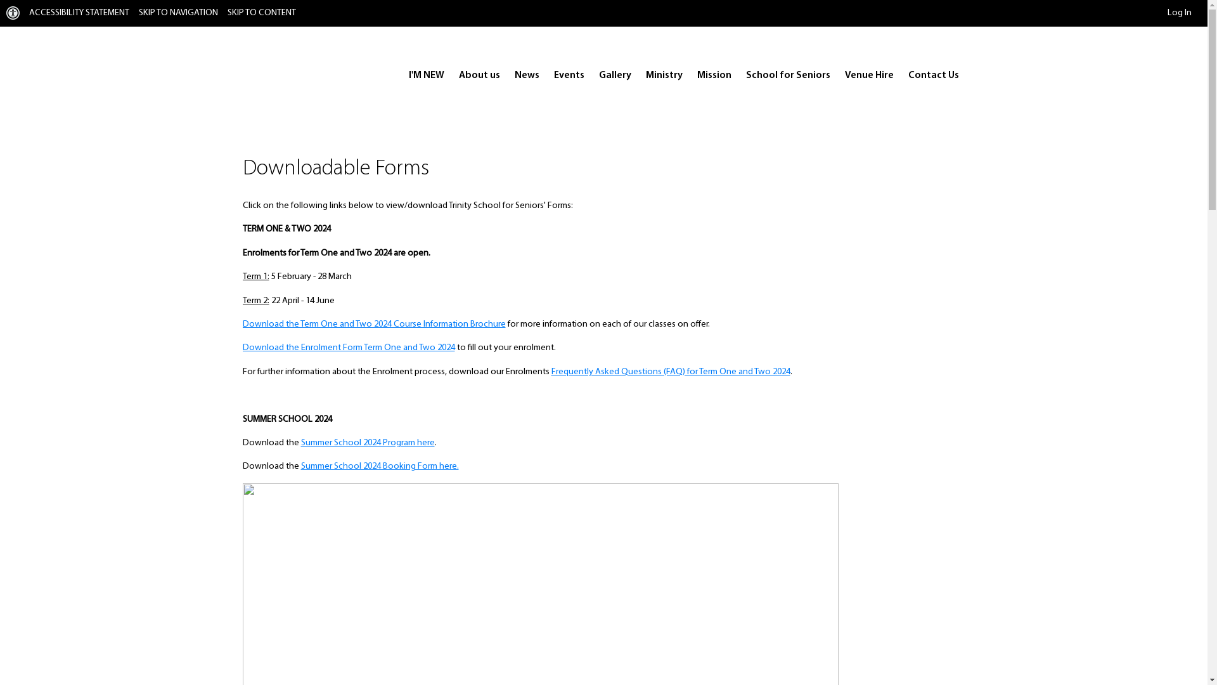 The image size is (1217, 685). Describe the element at coordinates (349, 348) in the screenshot. I see `Download the Enrolment Form Term One and Two 2024` at that location.